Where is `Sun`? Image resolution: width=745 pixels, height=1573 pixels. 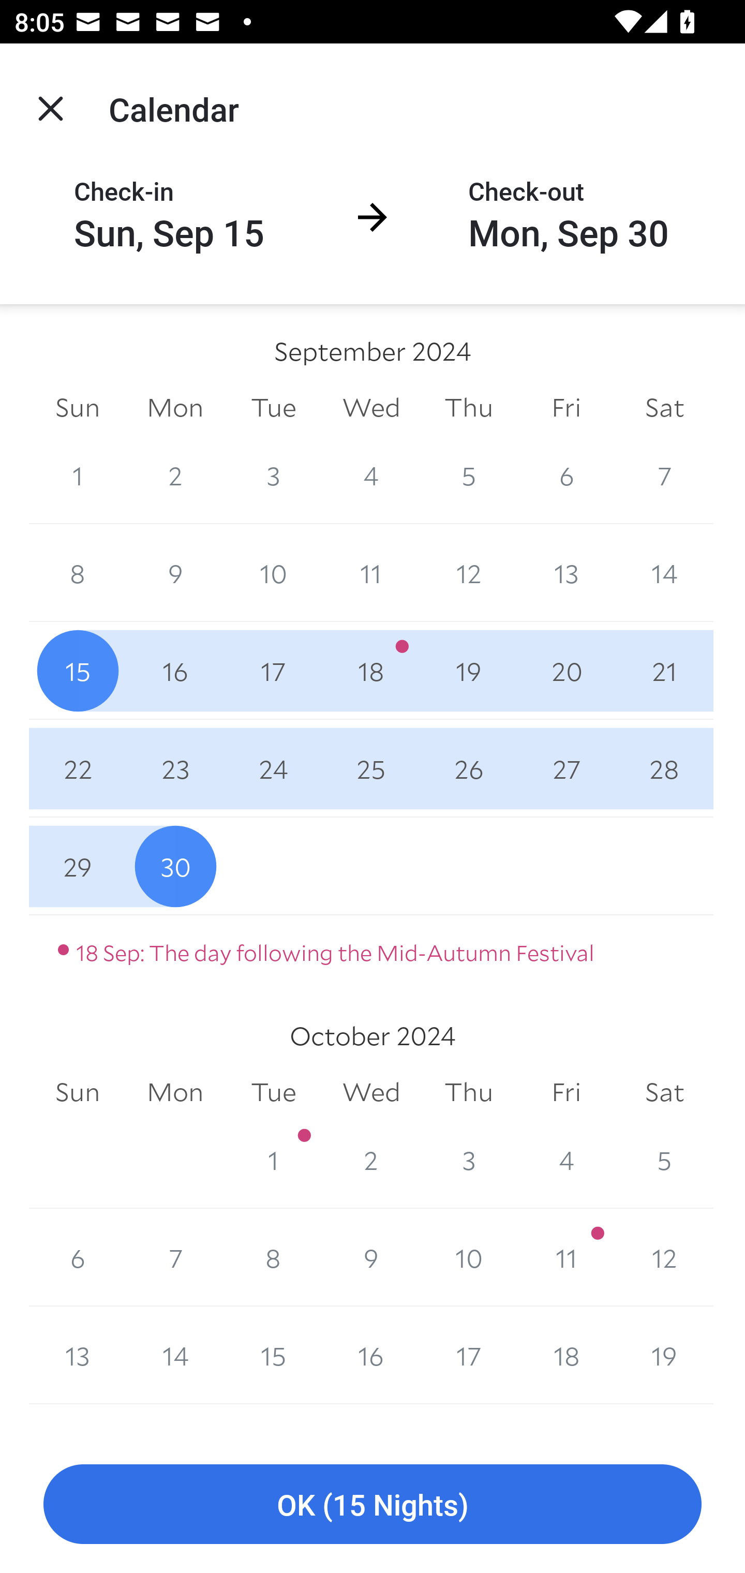
Sun is located at coordinates (78, 407).